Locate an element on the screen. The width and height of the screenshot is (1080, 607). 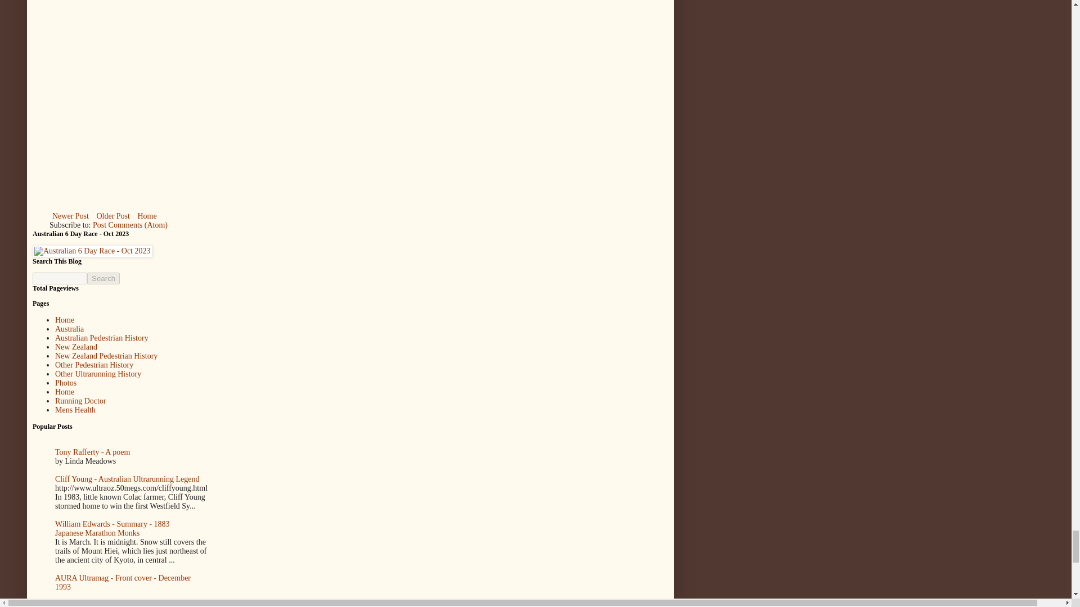
Other Pedestrian History is located at coordinates (93, 364).